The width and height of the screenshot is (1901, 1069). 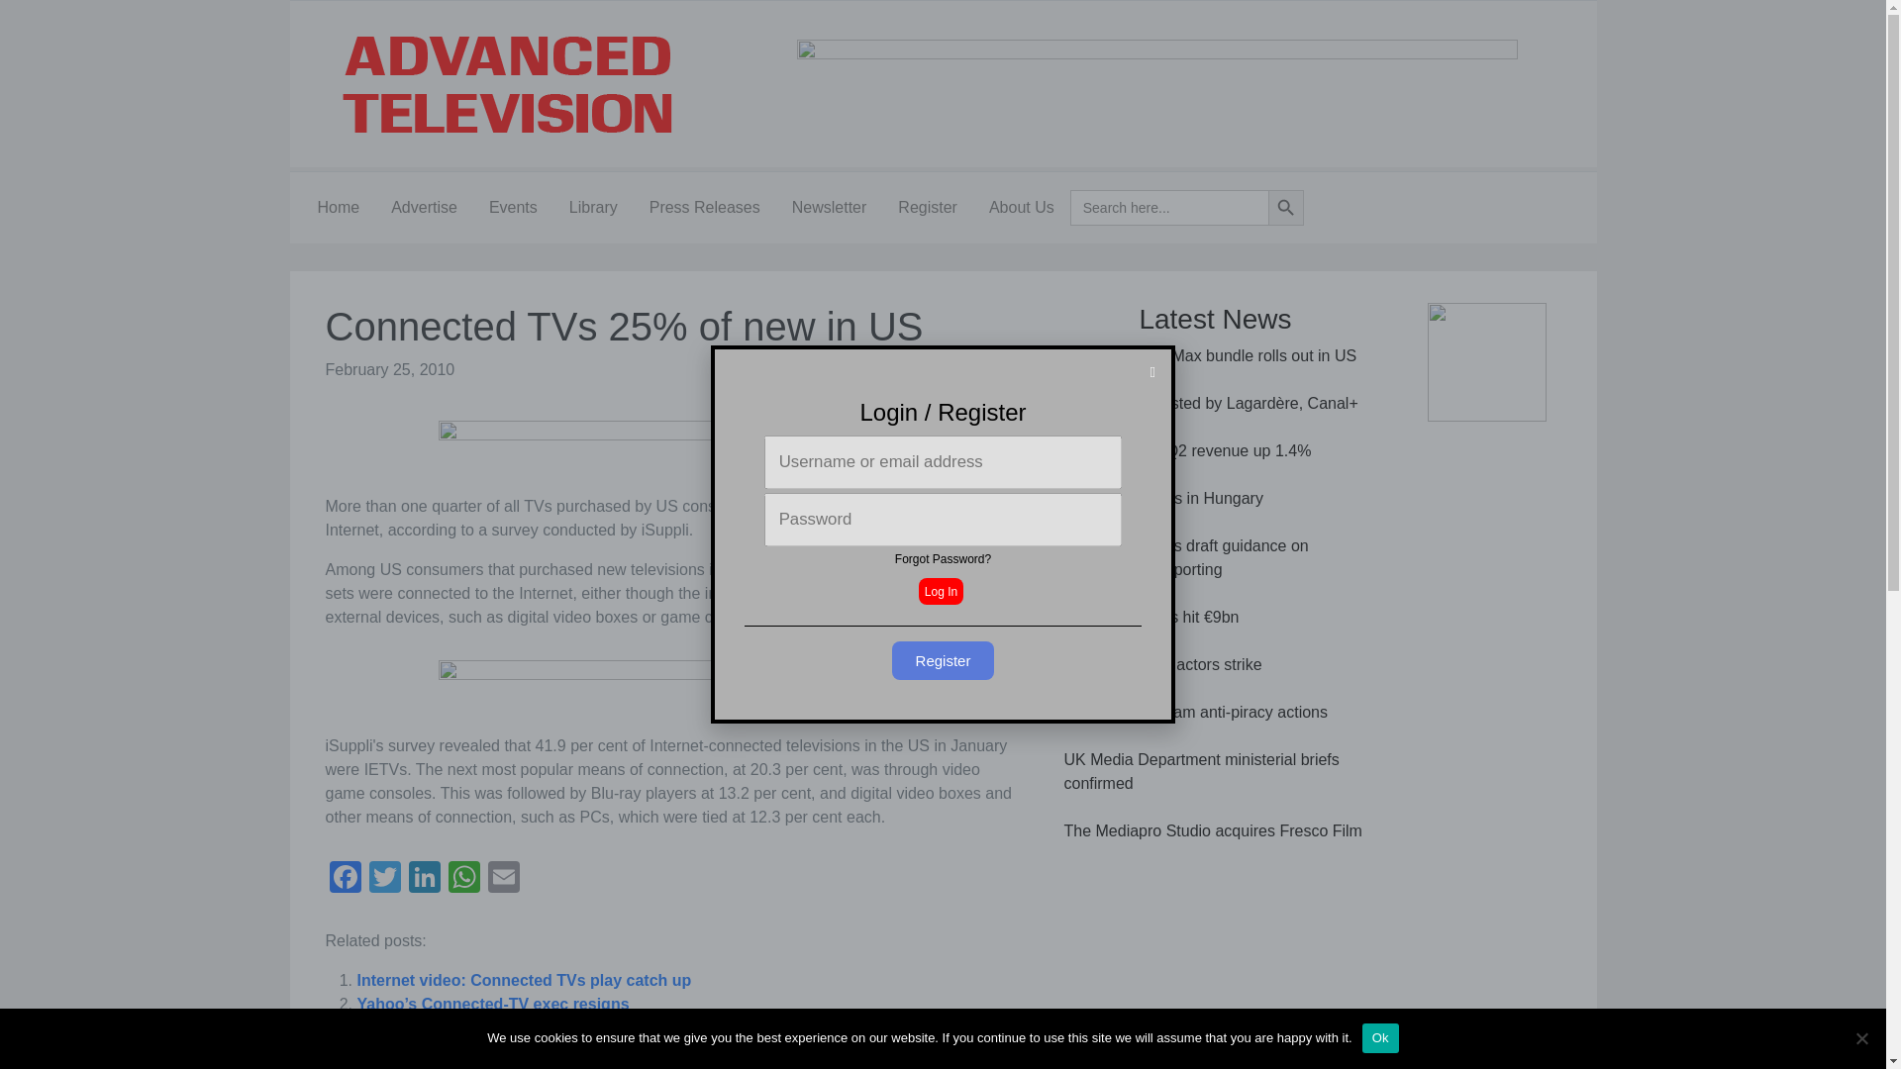 I want to click on Log In, so click(x=941, y=592).